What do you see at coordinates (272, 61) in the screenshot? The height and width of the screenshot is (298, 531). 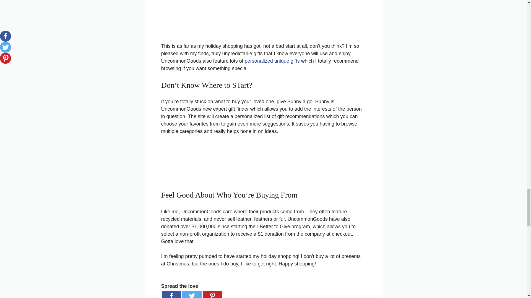 I see `personalized unique gifts` at bounding box center [272, 61].